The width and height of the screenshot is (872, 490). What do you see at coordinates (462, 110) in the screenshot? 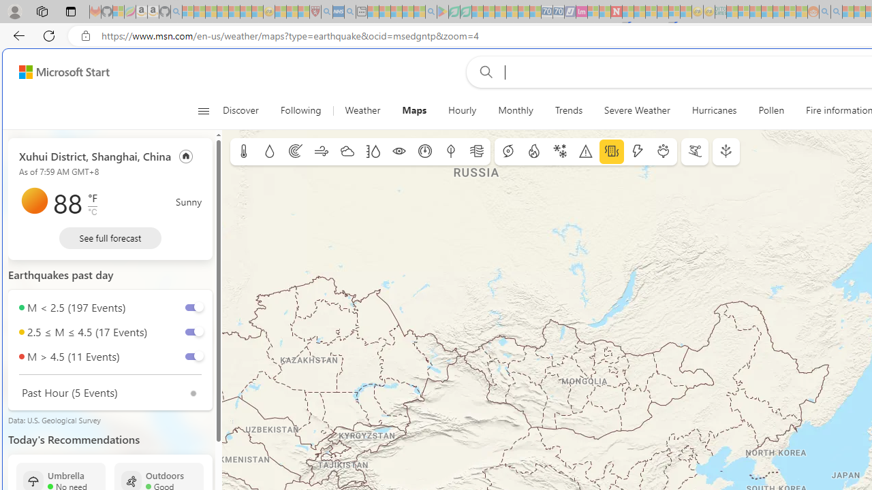
I see `Hourly` at bounding box center [462, 110].